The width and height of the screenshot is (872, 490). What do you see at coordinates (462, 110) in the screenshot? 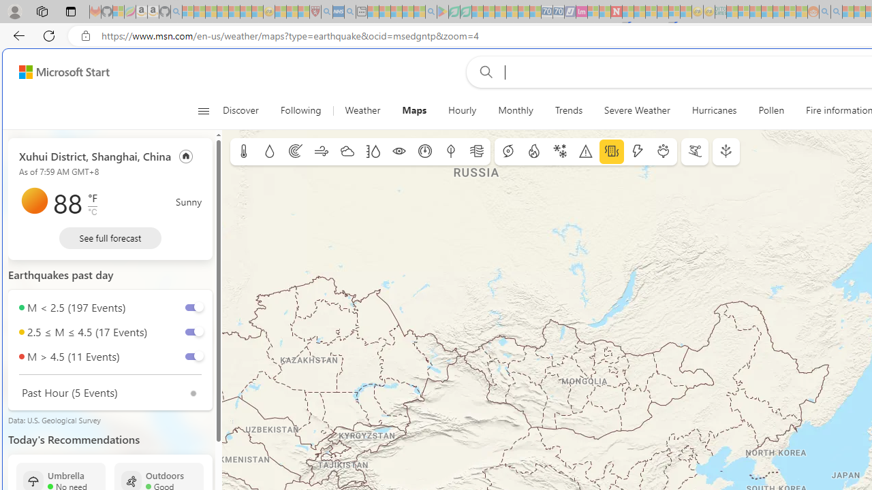
I see `Hourly` at bounding box center [462, 110].